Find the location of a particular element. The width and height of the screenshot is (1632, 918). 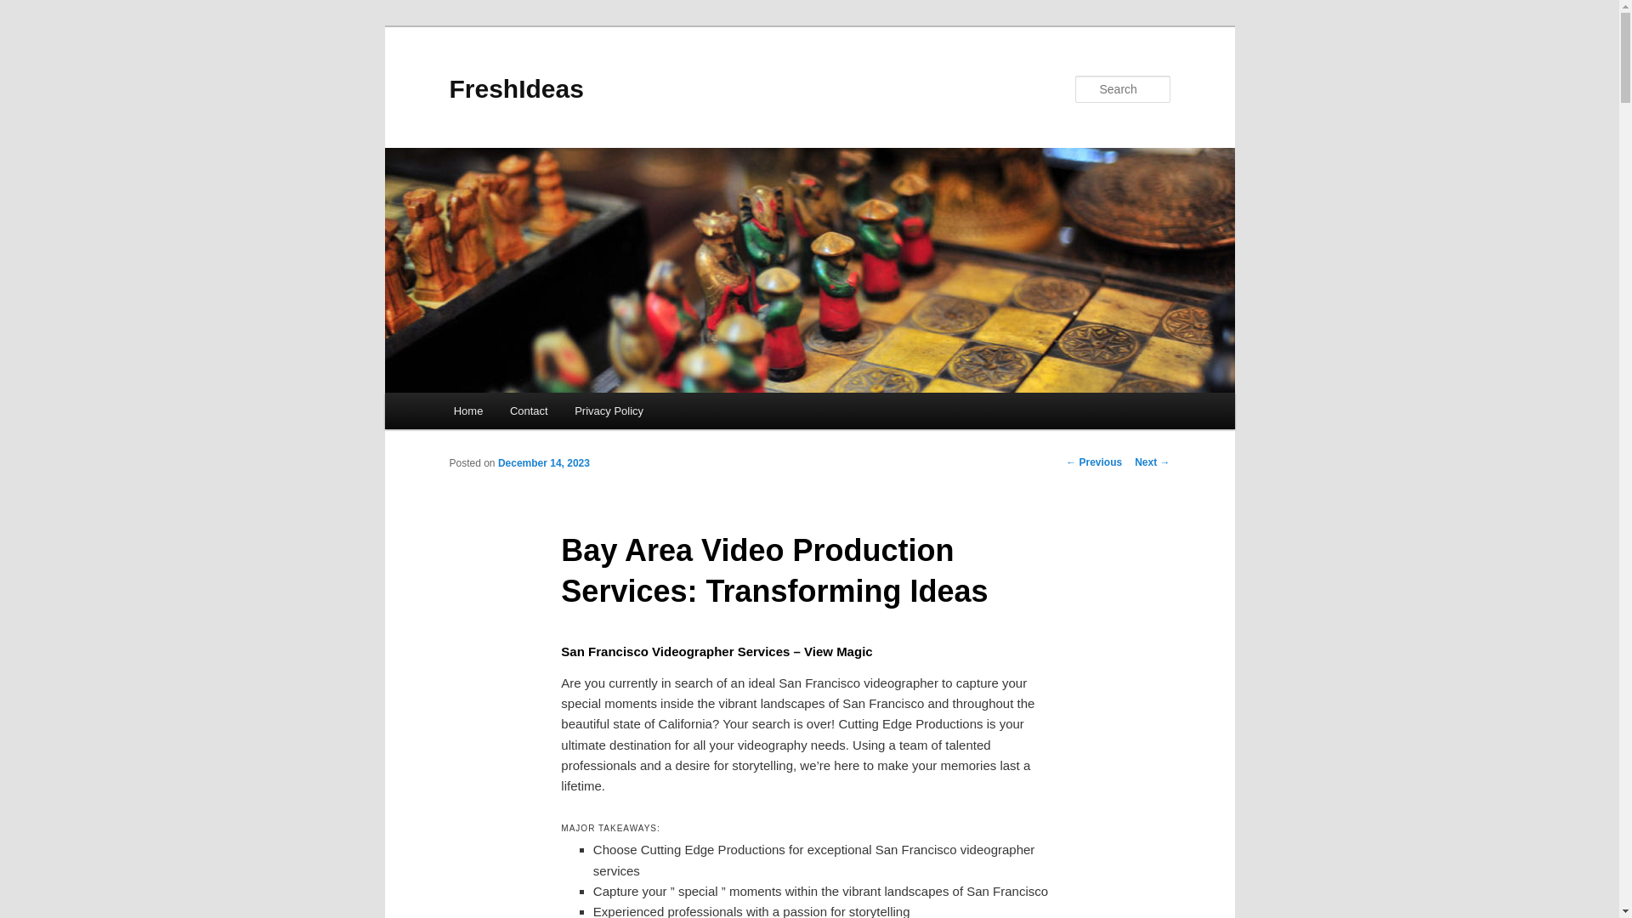

Contact is located at coordinates (529, 411).